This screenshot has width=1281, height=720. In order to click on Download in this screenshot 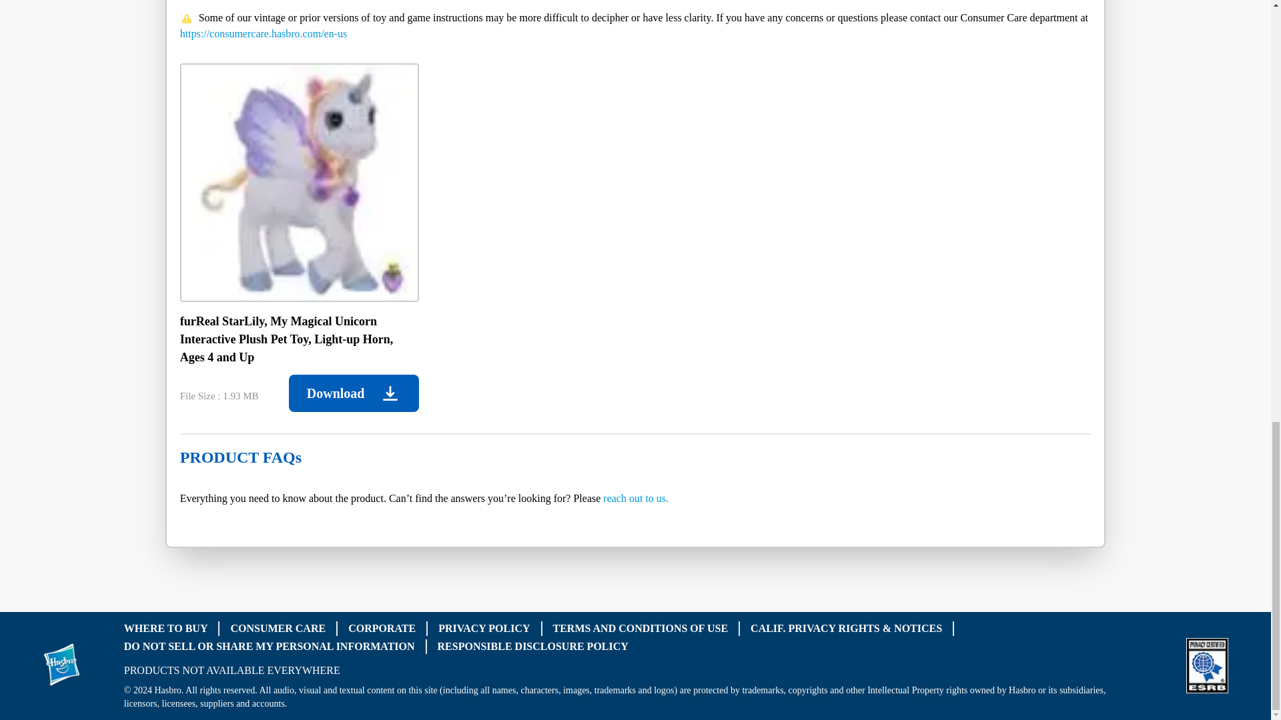, I will do `click(354, 393)`.